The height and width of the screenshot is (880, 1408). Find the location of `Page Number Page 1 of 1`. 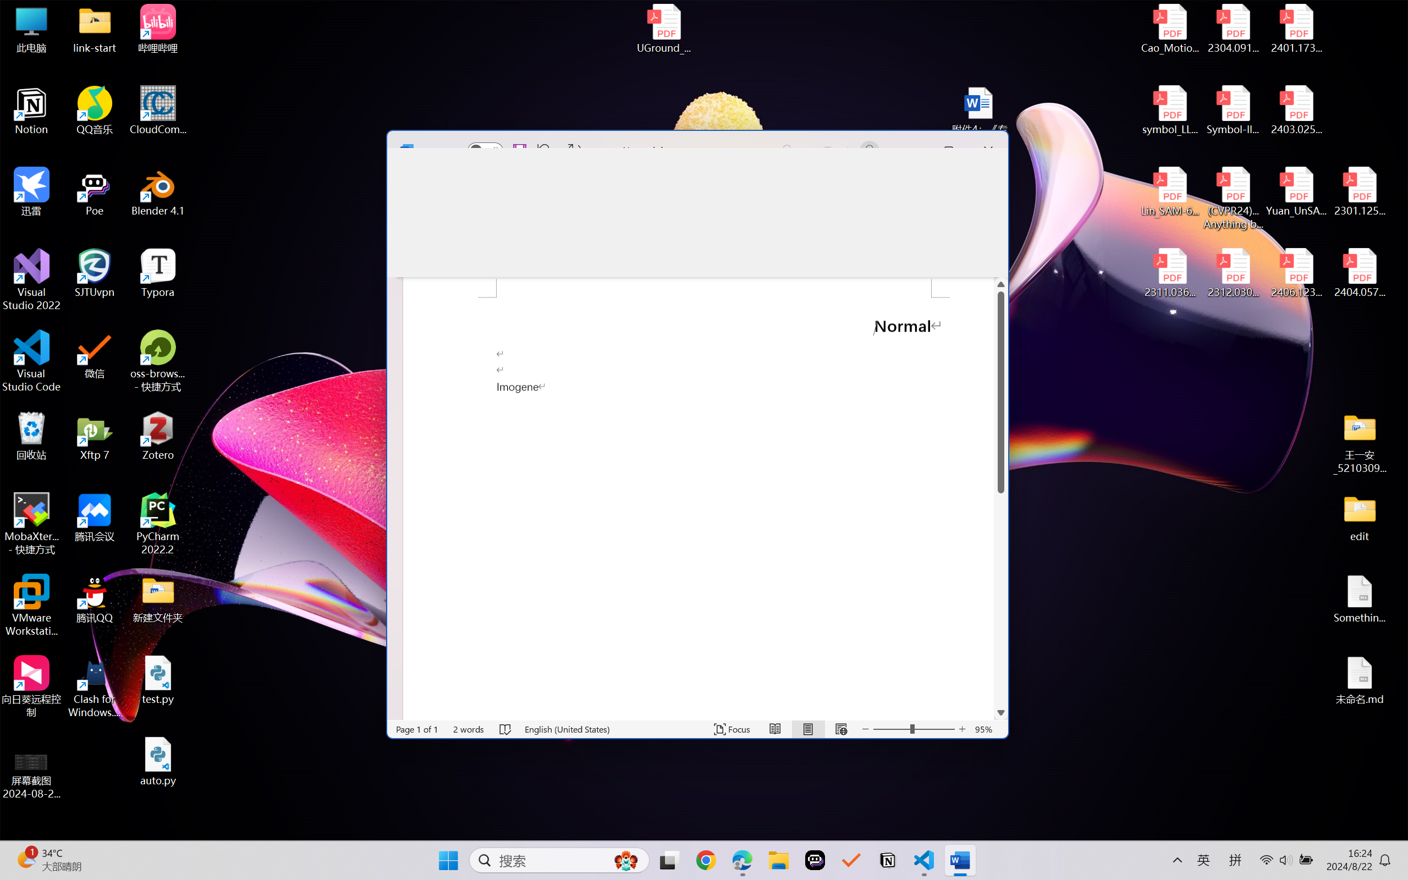

Page Number Page 1 of 1 is located at coordinates (417, 729).